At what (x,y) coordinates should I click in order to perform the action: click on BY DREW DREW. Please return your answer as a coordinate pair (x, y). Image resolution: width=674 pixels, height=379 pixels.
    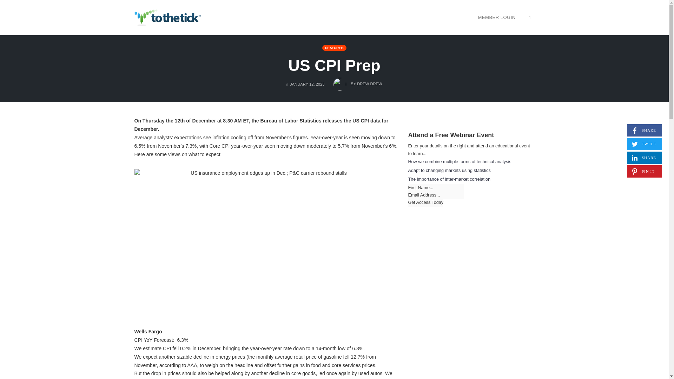
    Looking at the image, I should click on (358, 82).